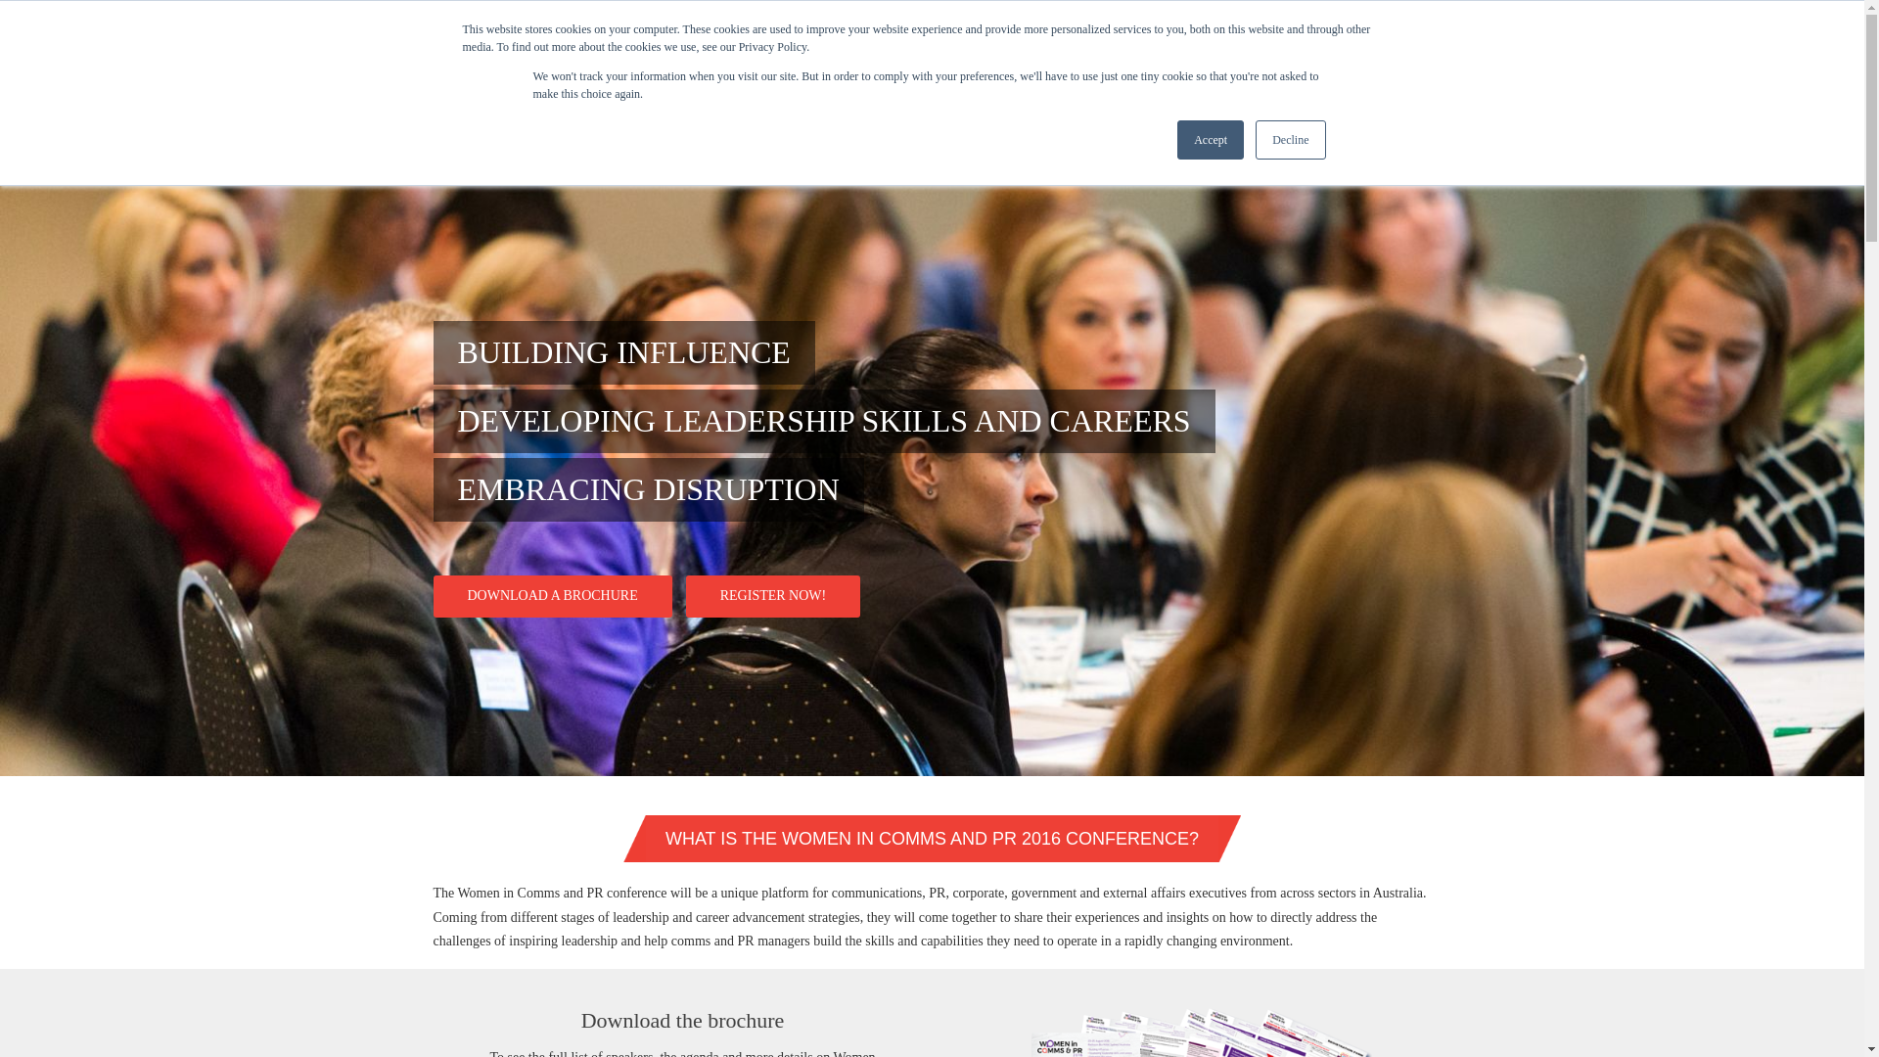  I want to click on Home, so click(589, 59).